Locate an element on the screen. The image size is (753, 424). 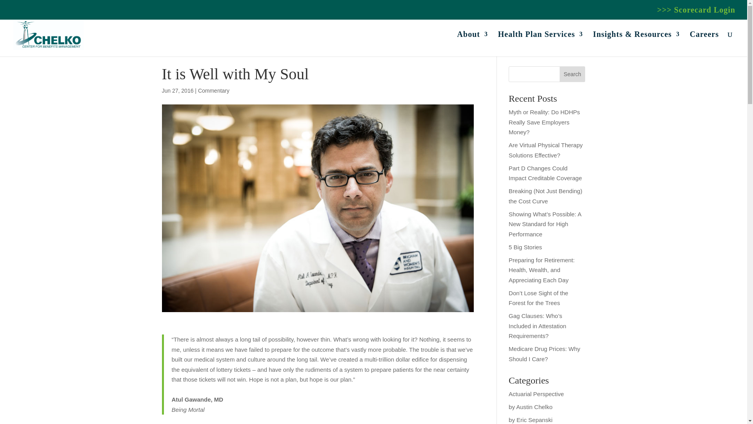
Health Plan Services is located at coordinates (540, 44).